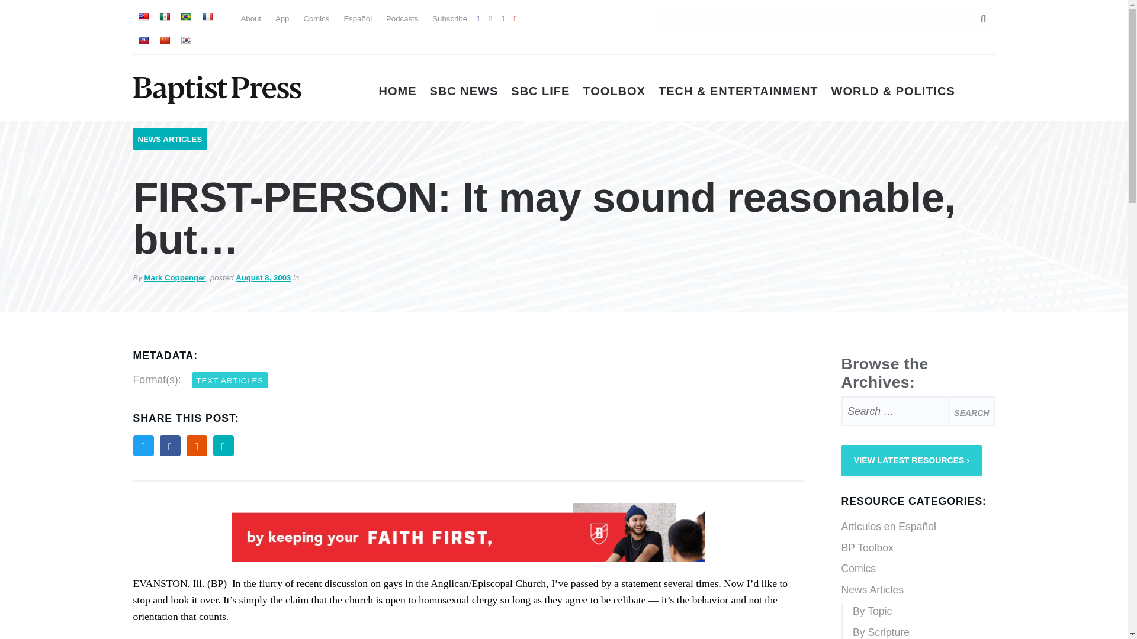 Image resolution: width=1137 pixels, height=639 pixels. What do you see at coordinates (263, 278) in the screenshot?
I see `August 8, 2003` at bounding box center [263, 278].